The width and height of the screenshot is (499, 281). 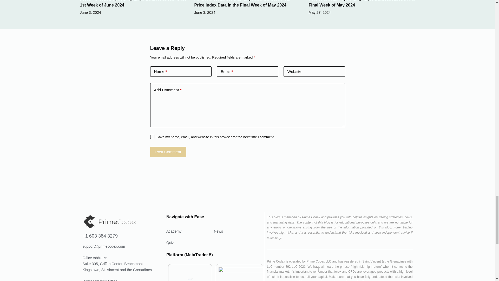 I want to click on yes, so click(x=152, y=137).